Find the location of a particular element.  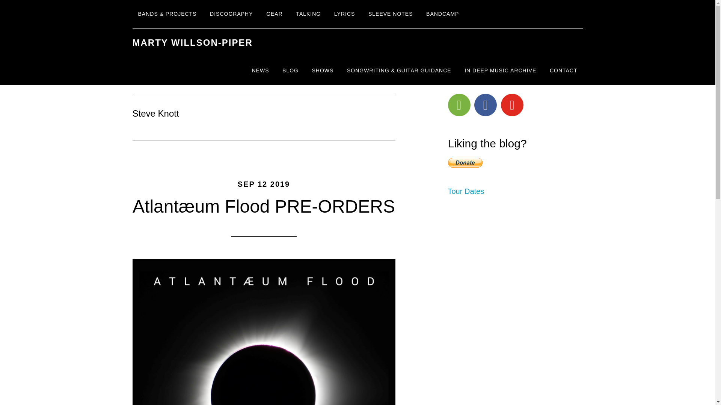

Facebook is located at coordinates (485, 105).